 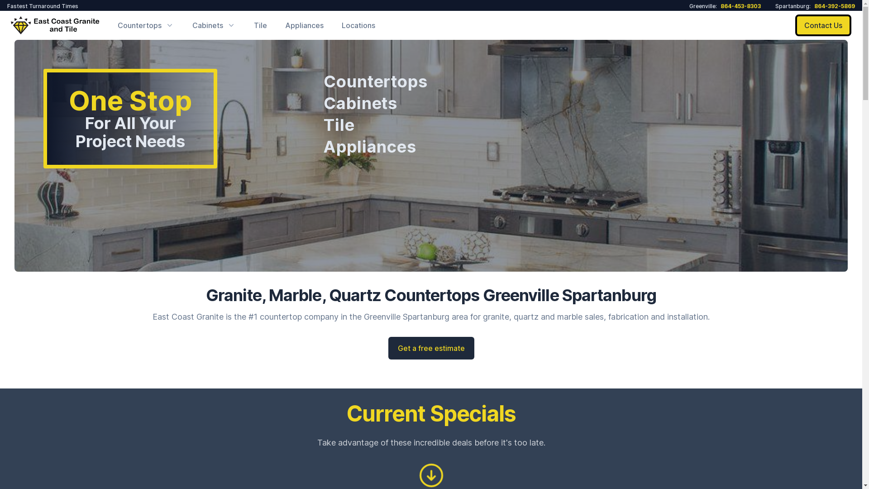 I want to click on Appliances, so click(x=304, y=25).